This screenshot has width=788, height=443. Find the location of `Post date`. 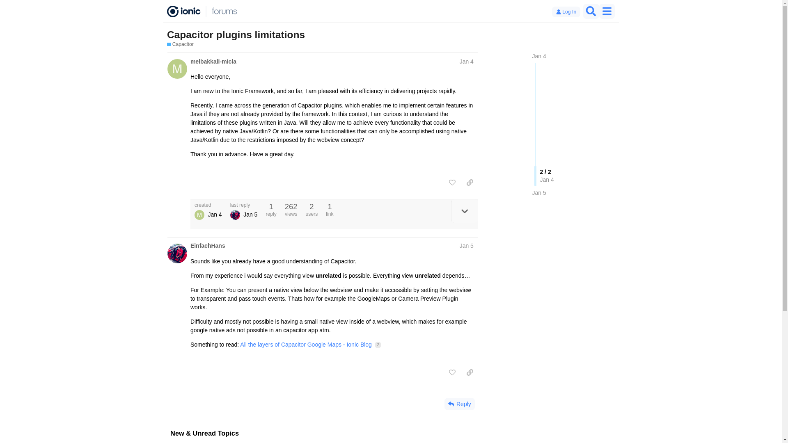

Post date is located at coordinates (466, 245).